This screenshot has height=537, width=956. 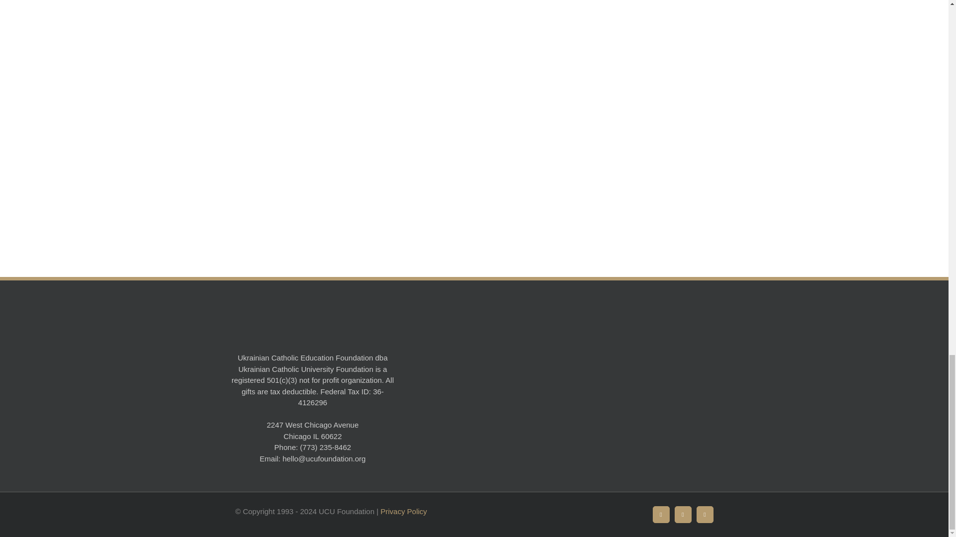 What do you see at coordinates (705, 514) in the screenshot?
I see `Email` at bounding box center [705, 514].